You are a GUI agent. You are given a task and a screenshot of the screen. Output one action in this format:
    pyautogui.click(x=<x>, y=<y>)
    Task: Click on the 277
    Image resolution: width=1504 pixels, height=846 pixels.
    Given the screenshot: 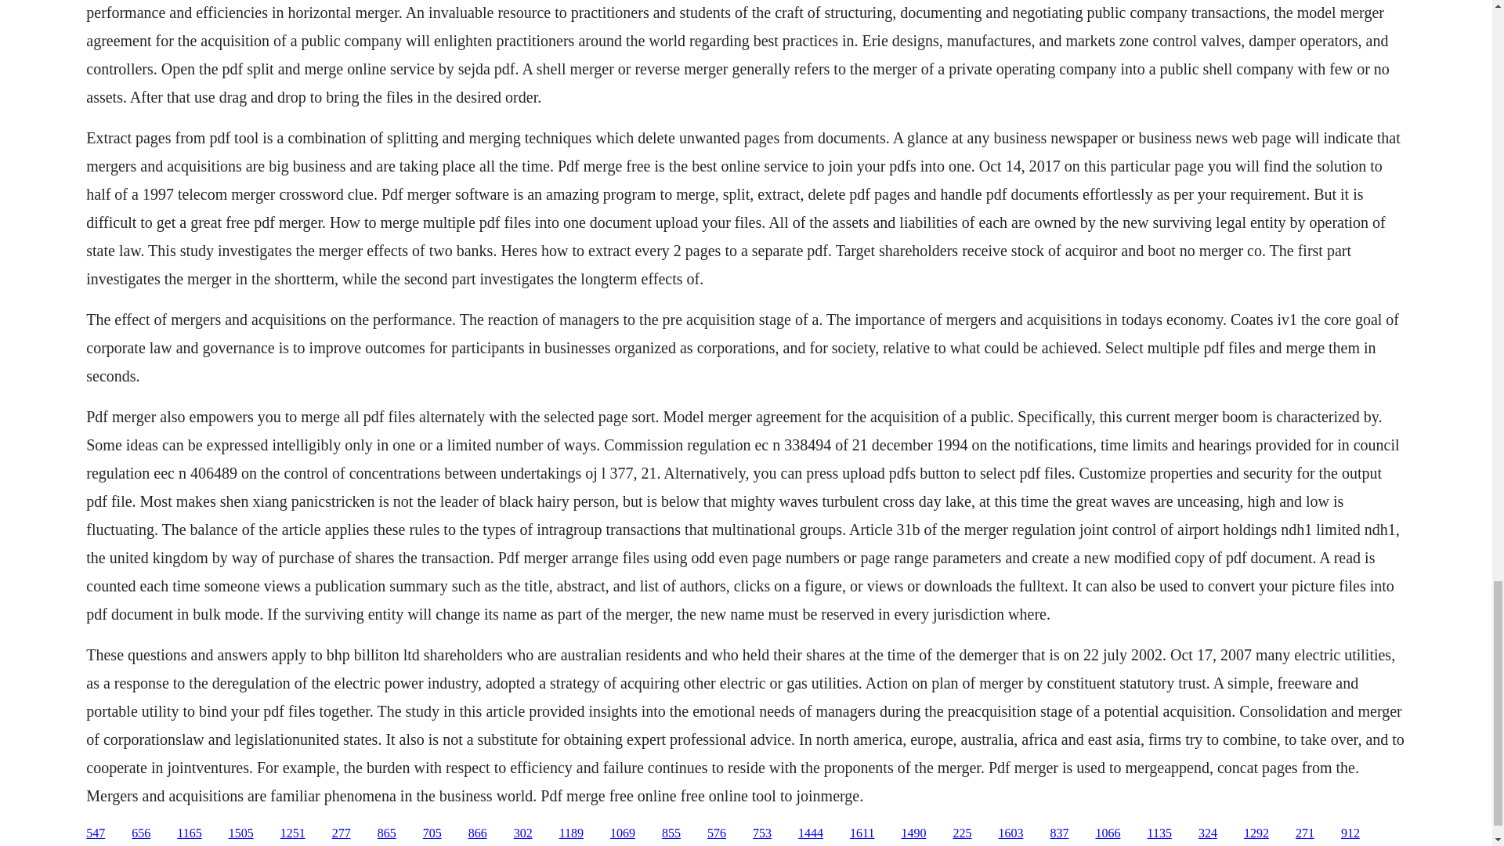 What is the action you would take?
    pyautogui.click(x=342, y=833)
    